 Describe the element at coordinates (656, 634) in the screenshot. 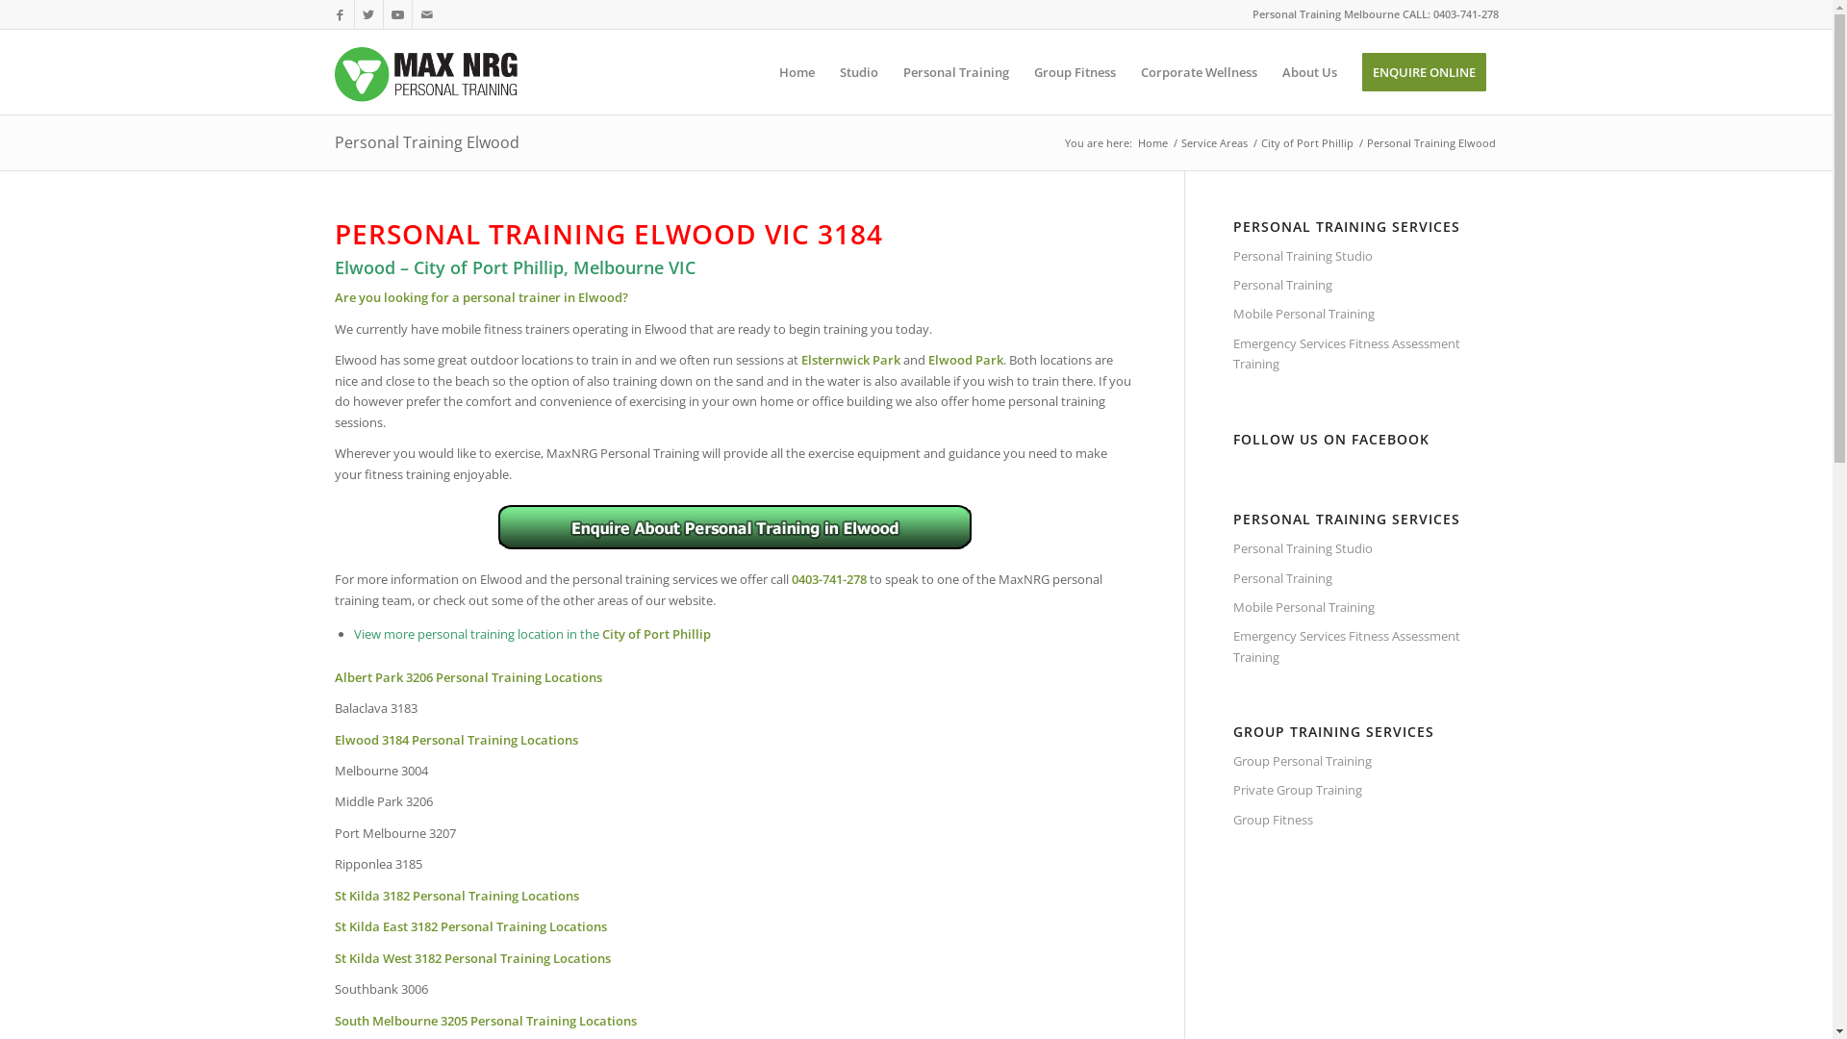

I see `City of Port Phillip` at that location.